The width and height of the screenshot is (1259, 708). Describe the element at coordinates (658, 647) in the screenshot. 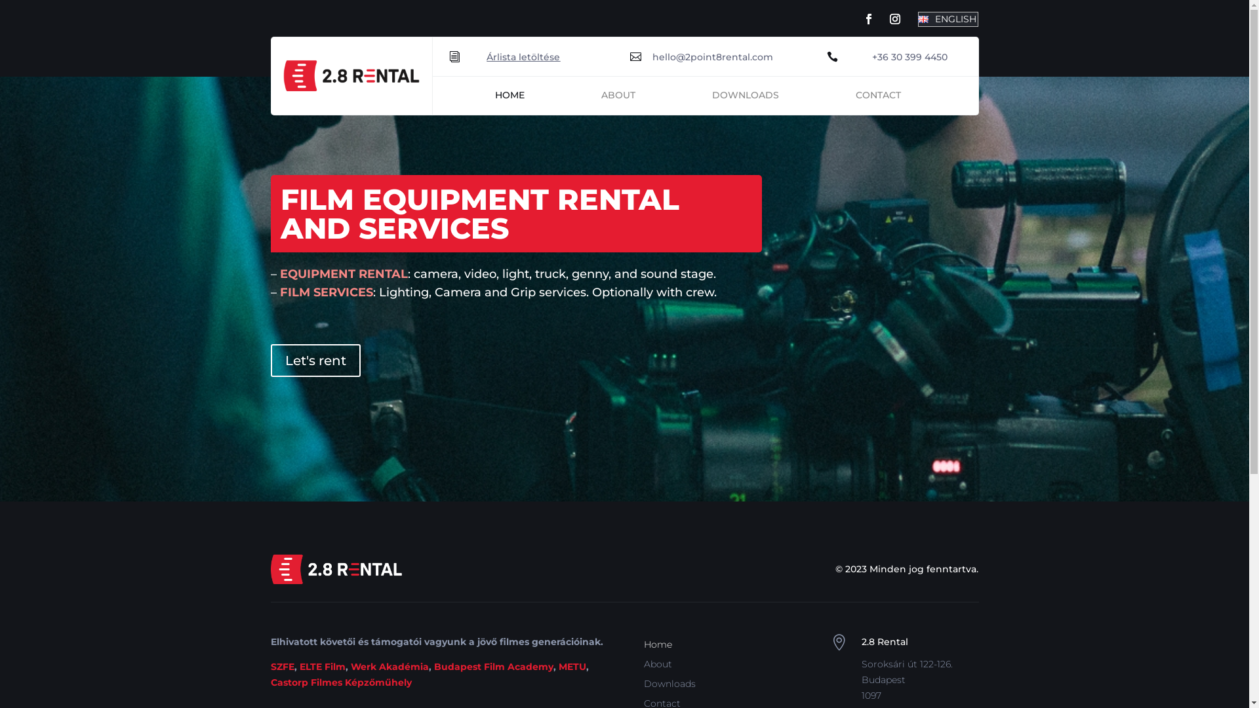

I see `Home` at that location.